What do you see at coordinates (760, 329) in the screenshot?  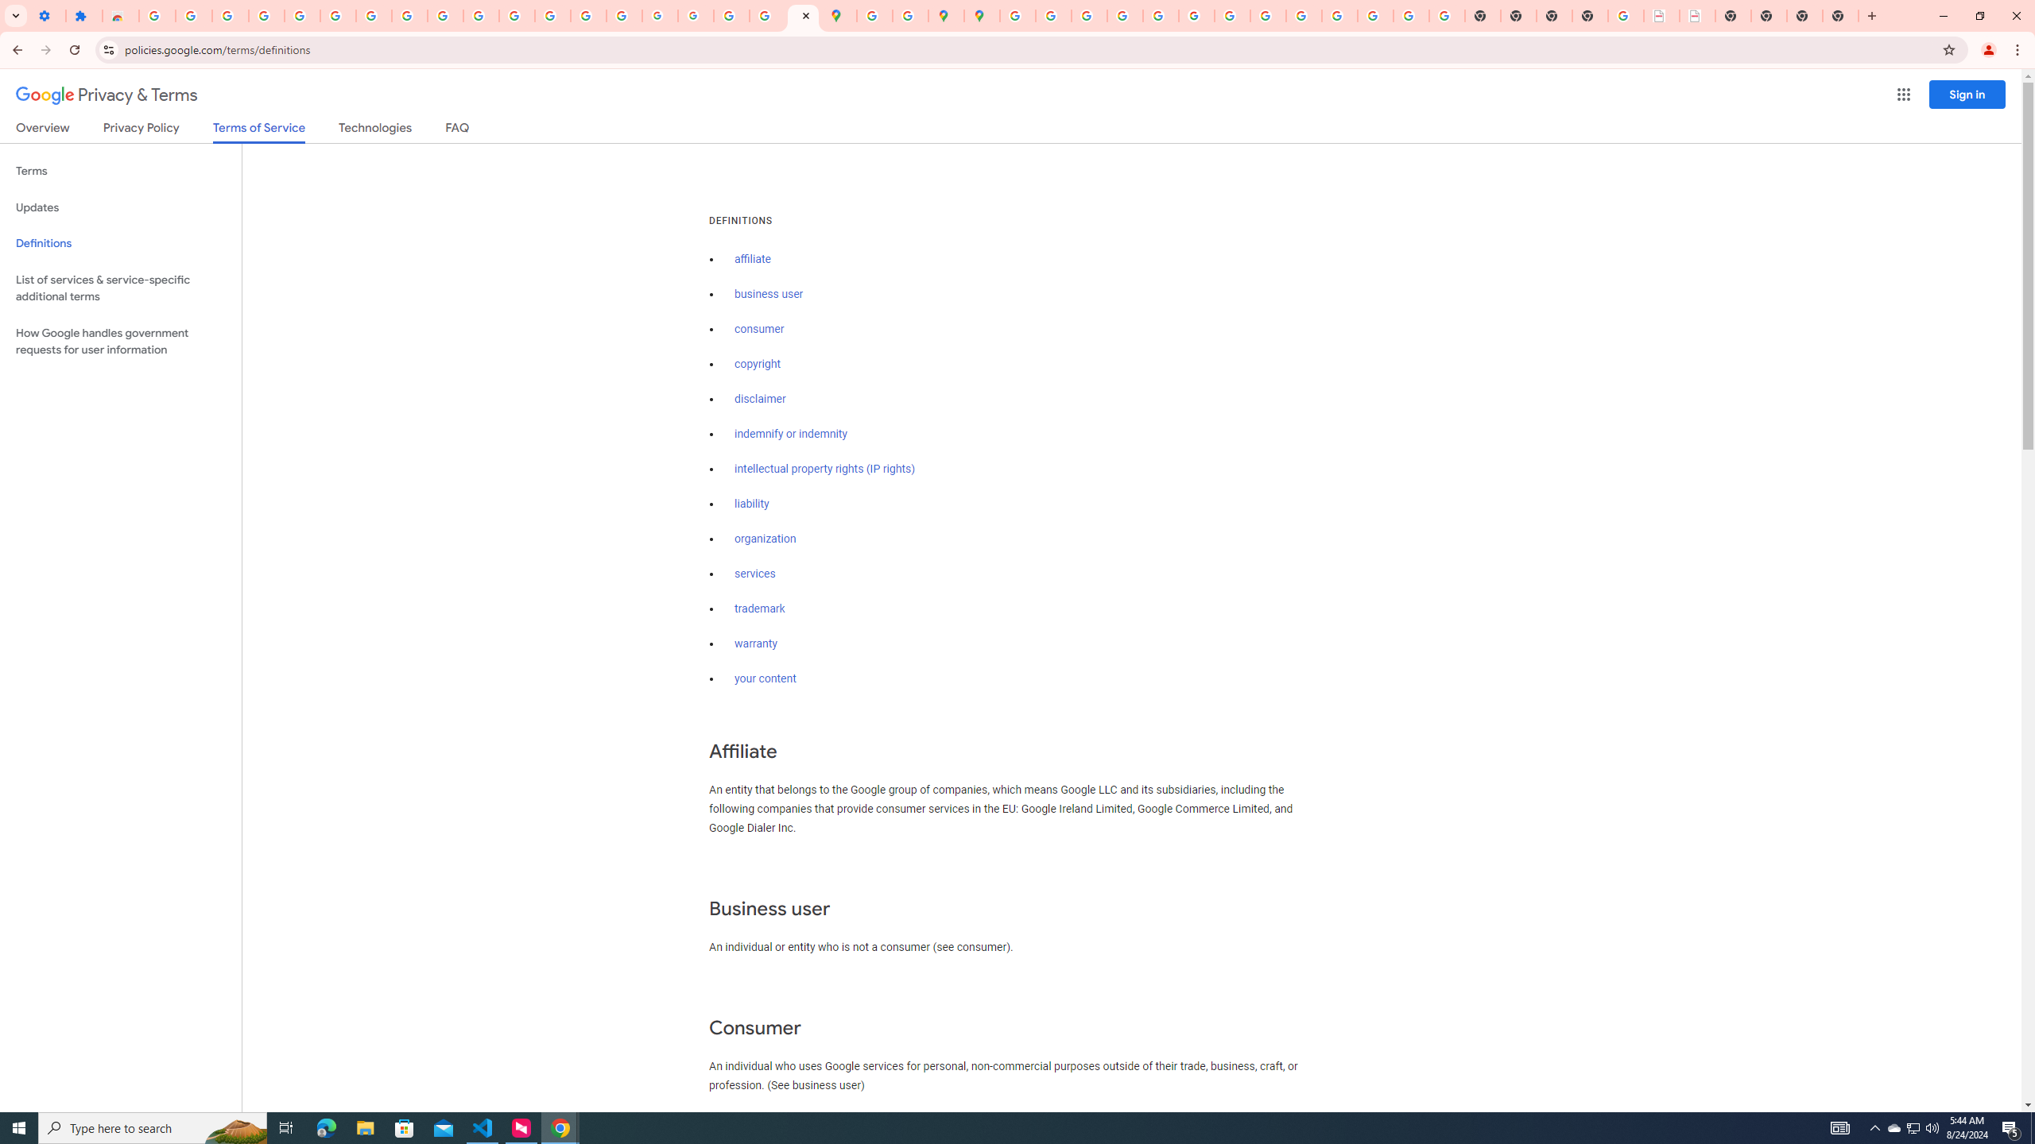 I see `consumer` at bounding box center [760, 329].